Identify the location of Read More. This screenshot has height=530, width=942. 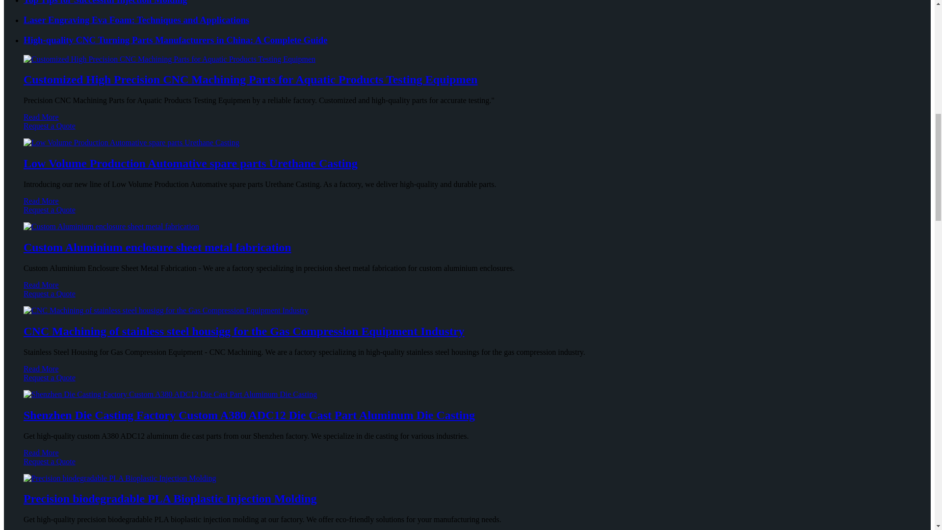
(41, 285).